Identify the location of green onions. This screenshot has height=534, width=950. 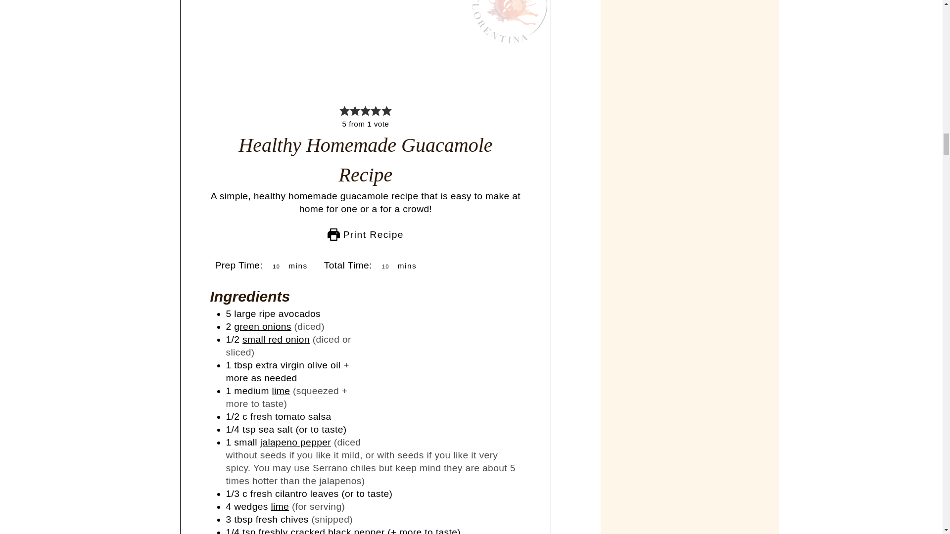
(262, 326).